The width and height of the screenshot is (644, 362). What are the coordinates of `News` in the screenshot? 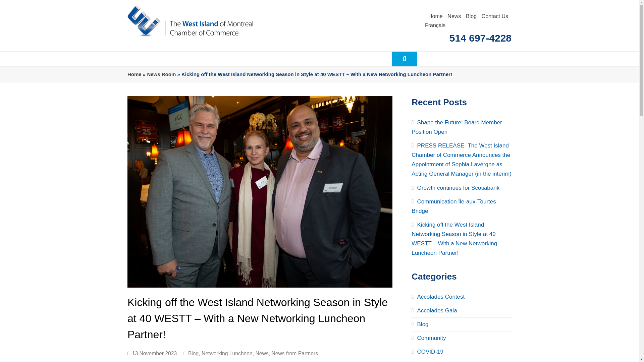 It's located at (262, 353).